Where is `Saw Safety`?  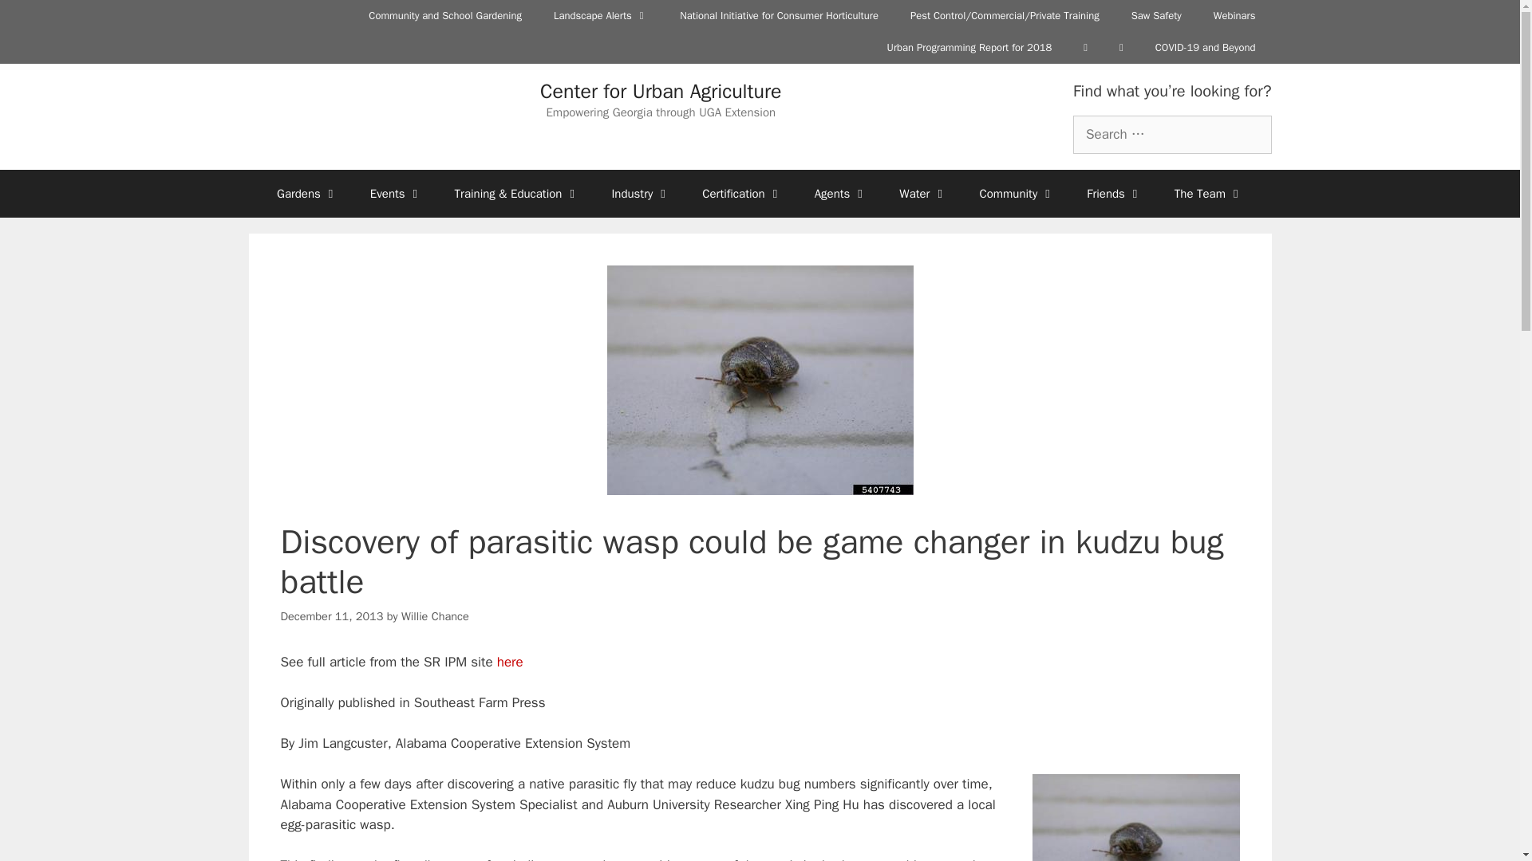 Saw Safety is located at coordinates (1156, 16).